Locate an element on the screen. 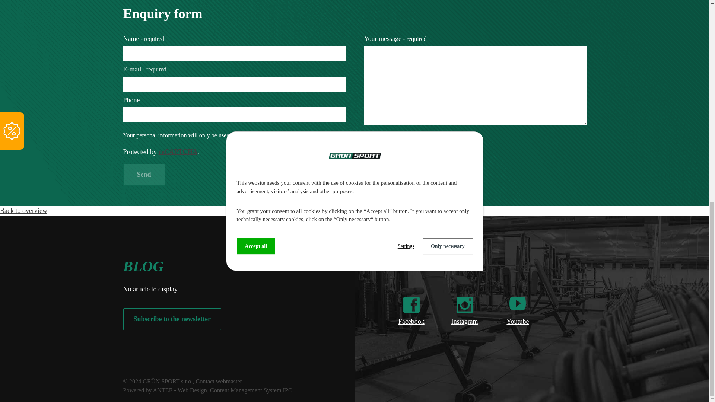 Image resolution: width=715 pixels, height=402 pixels. Youtube is located at coordinates (518, 327).